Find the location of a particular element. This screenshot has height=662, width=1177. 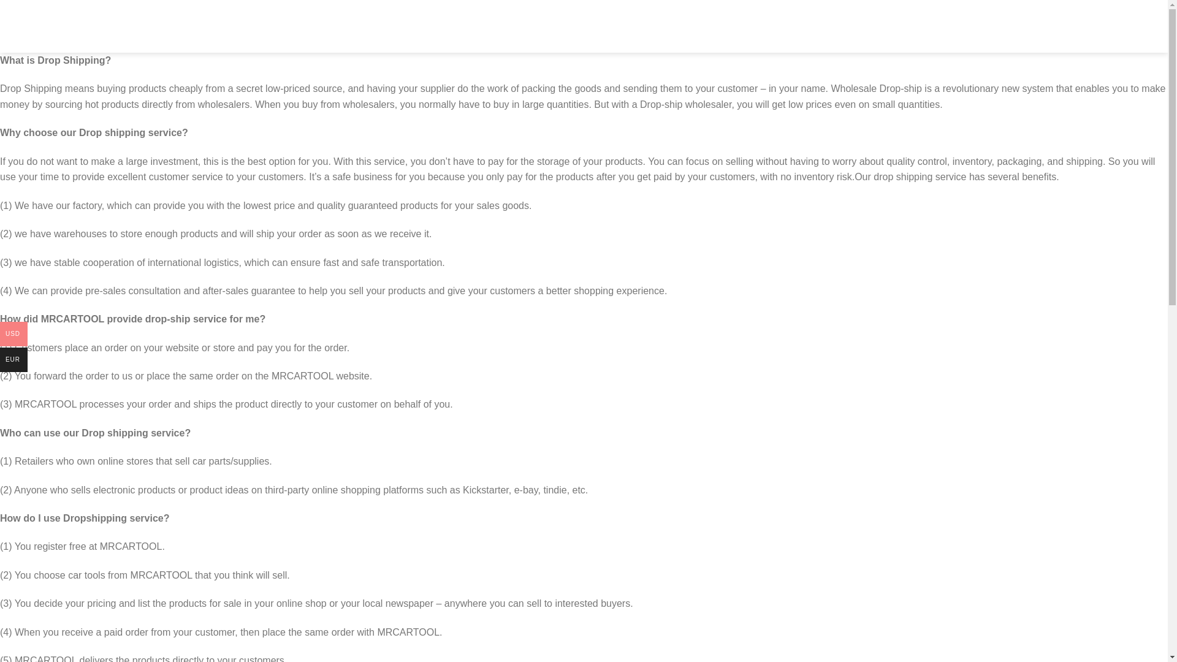

Mrcartool - Mrcartool's official shop is located at coordinates (337, 26).